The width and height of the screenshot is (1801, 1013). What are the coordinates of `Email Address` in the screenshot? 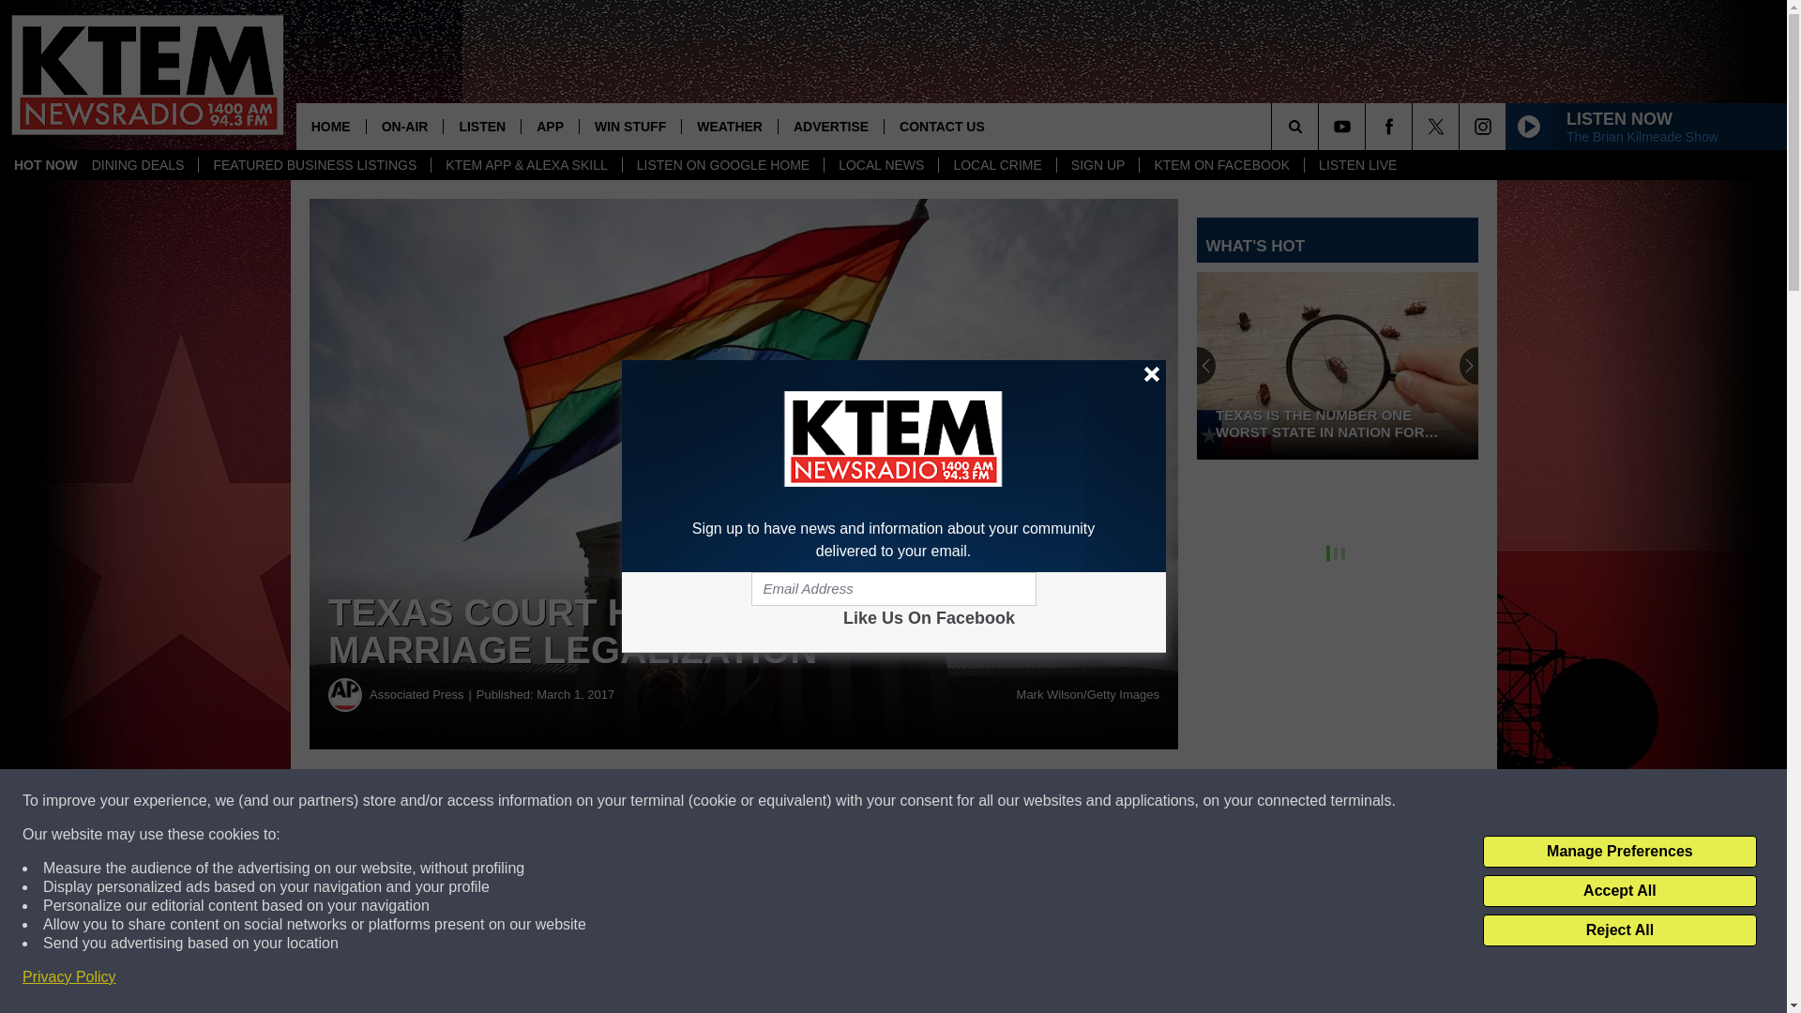 It's located at (893, 589).